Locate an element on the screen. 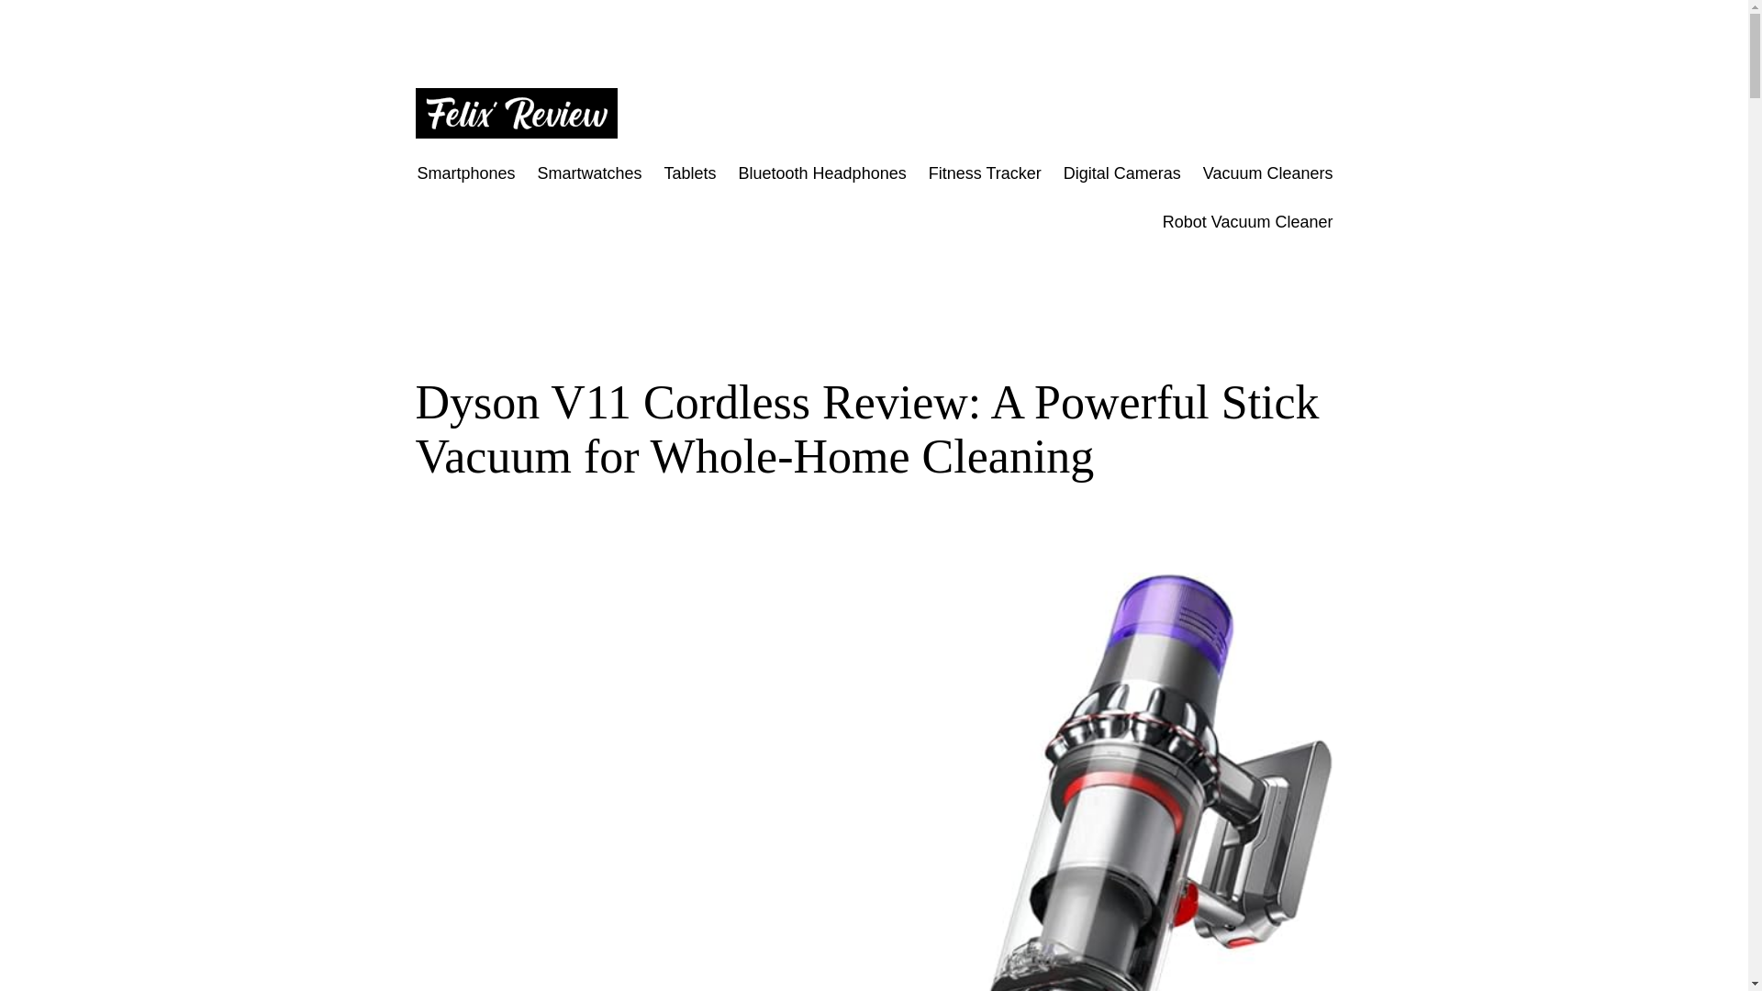 Image resolution: width=1762 pixels, height=991 pixels. Vacuum Cleaners is located at coordinates (1268, 173).